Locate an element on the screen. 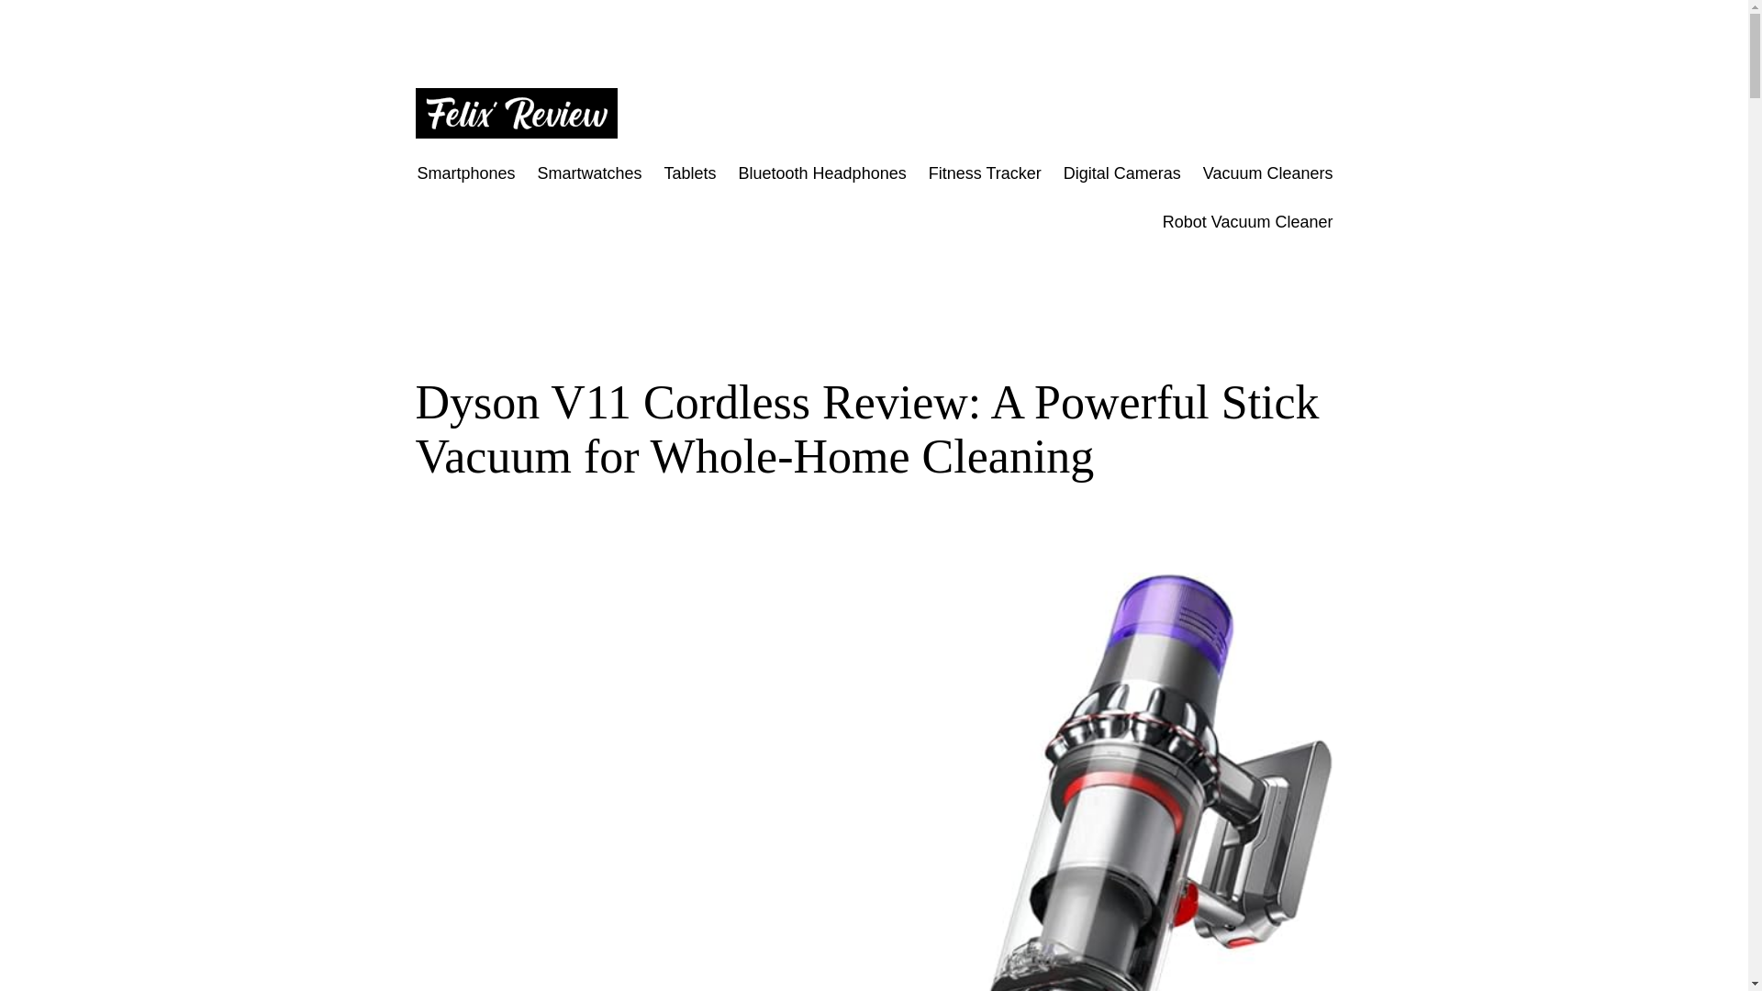 Image resolution: width=1762 pixels, height=991 pixels. Vacuum Cleaners is located at coordinates (1268, 173).